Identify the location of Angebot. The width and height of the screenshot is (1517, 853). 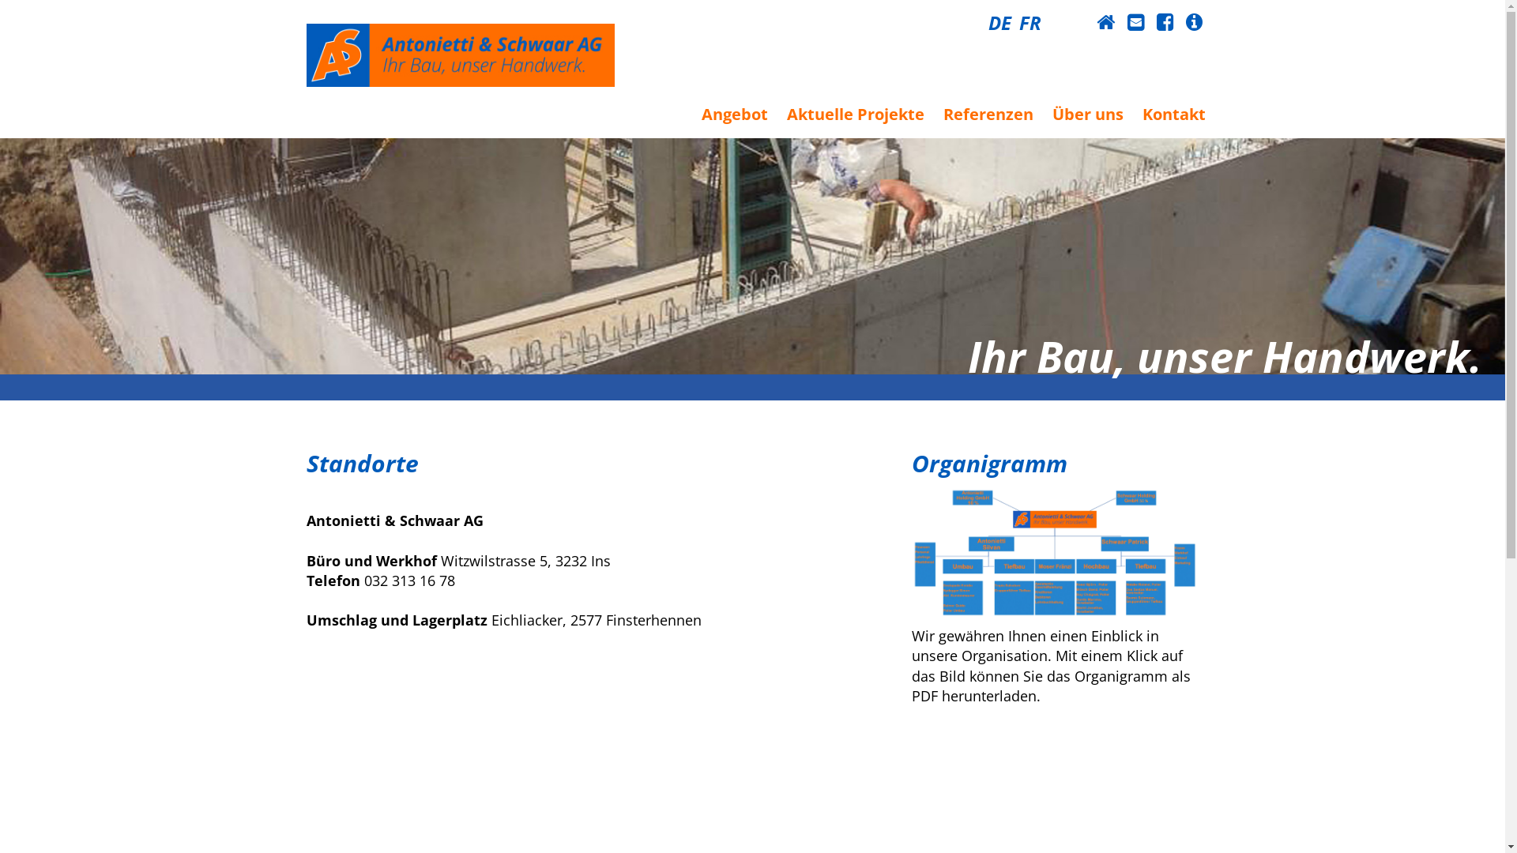
(735, 114).